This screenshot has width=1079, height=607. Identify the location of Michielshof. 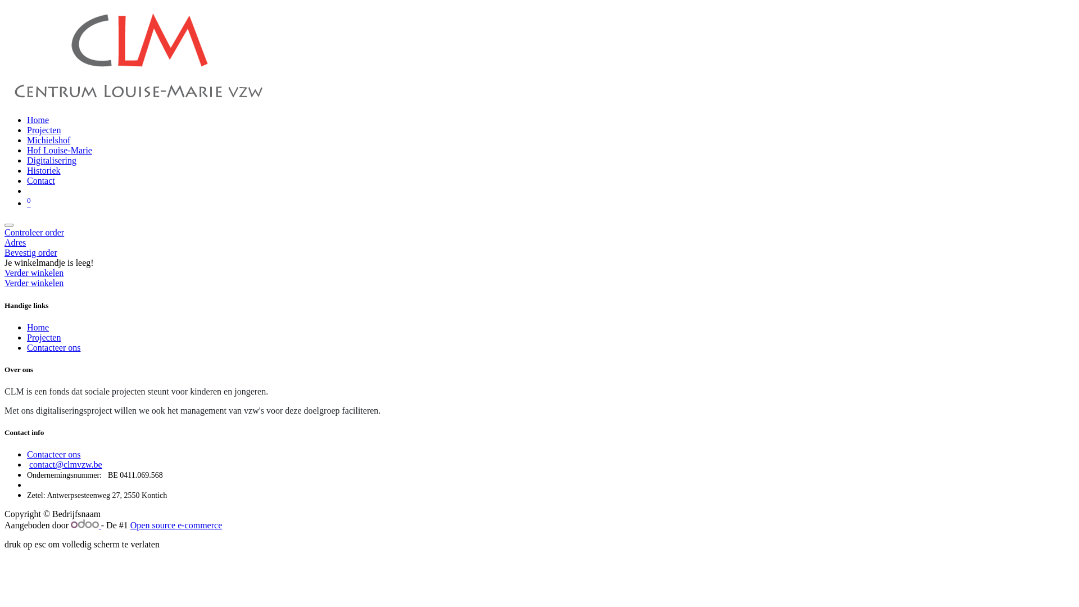
(48, 141).